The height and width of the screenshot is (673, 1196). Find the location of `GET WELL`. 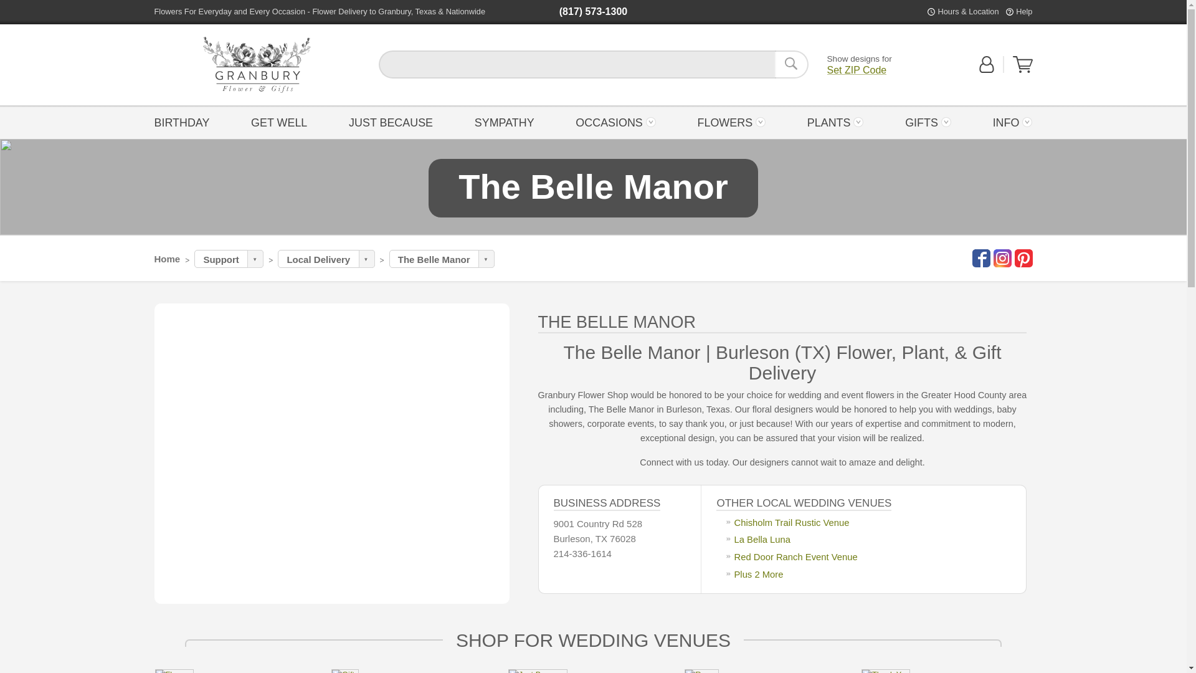

GET WELL is located at coordinates (279, 122).